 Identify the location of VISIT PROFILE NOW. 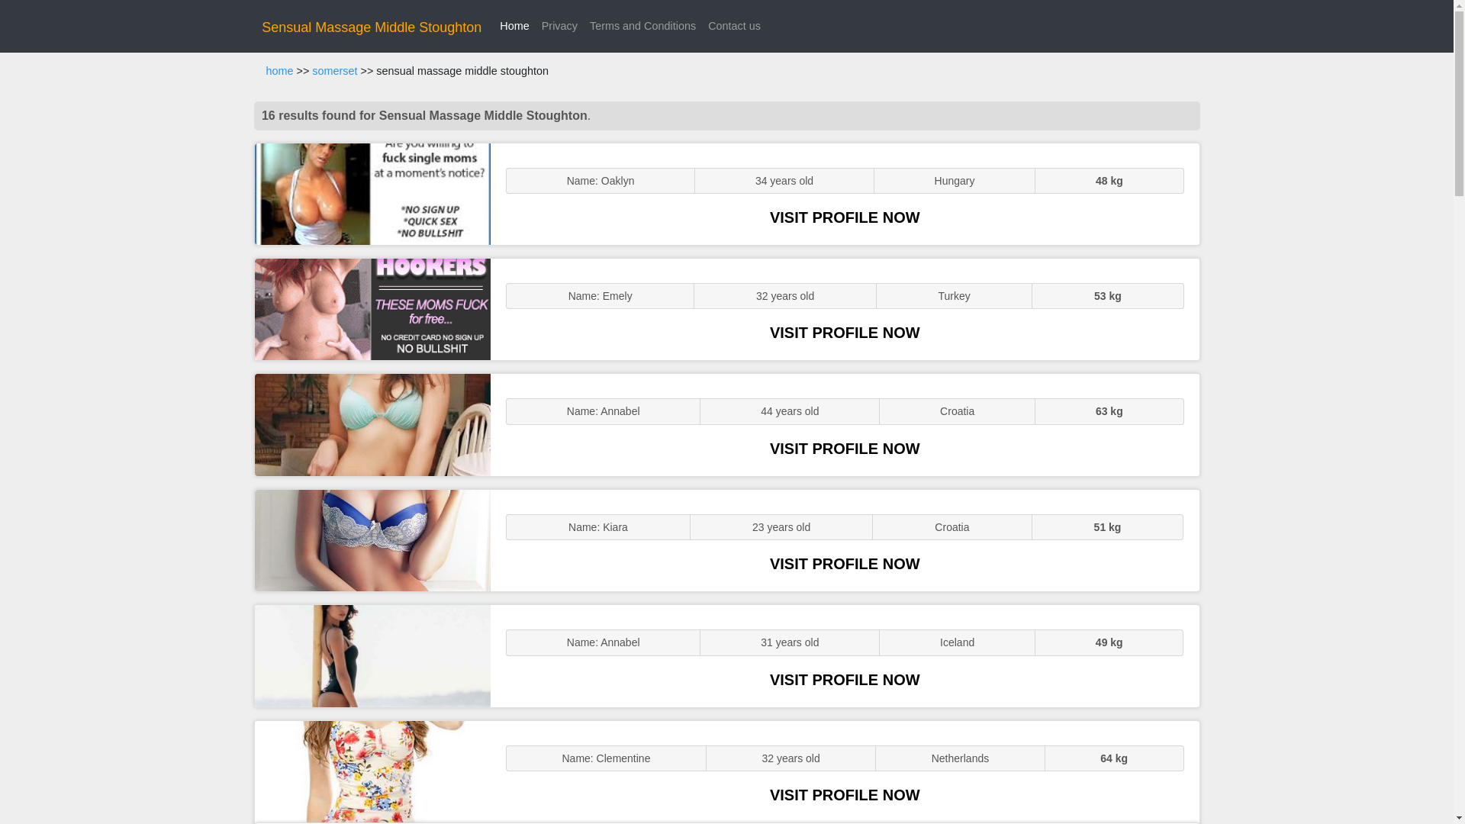
(845, 217).